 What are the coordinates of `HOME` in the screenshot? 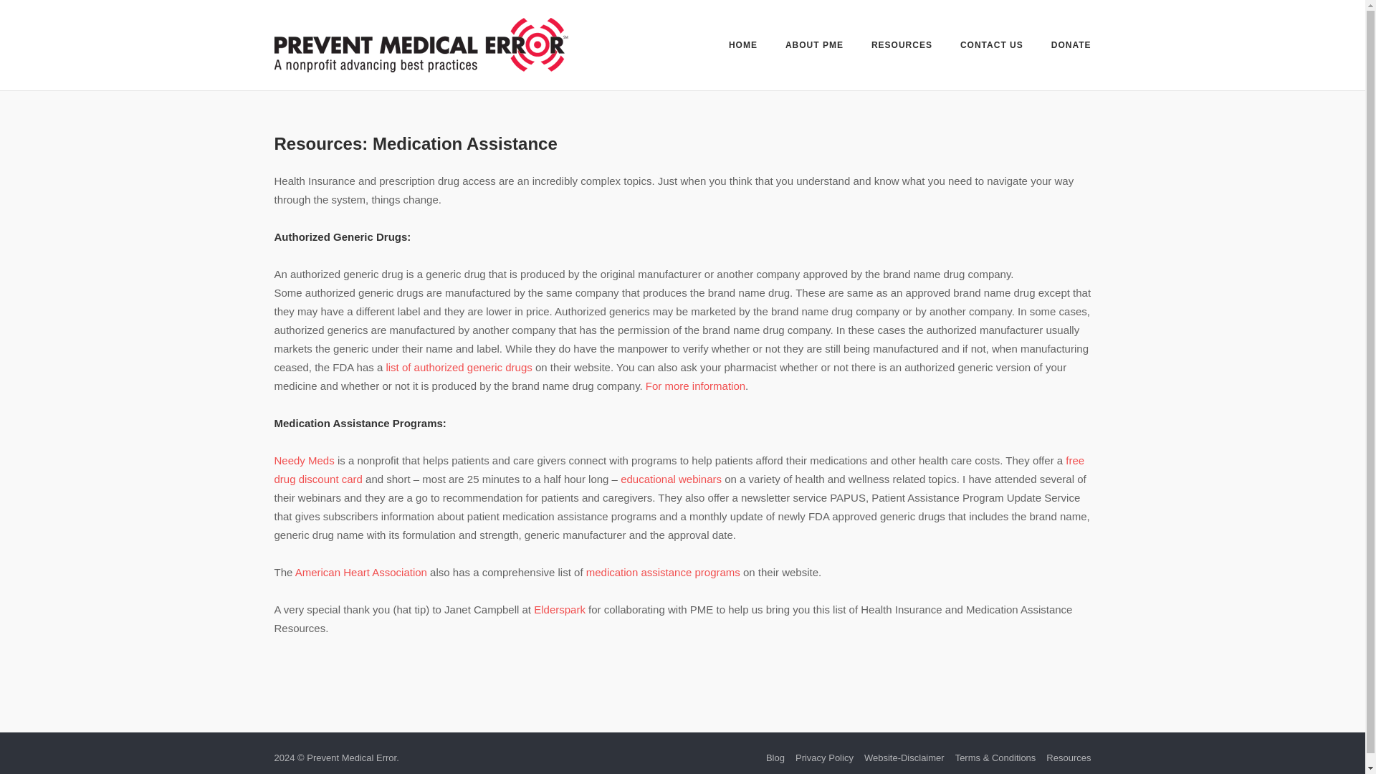 It's located at (743, 47).